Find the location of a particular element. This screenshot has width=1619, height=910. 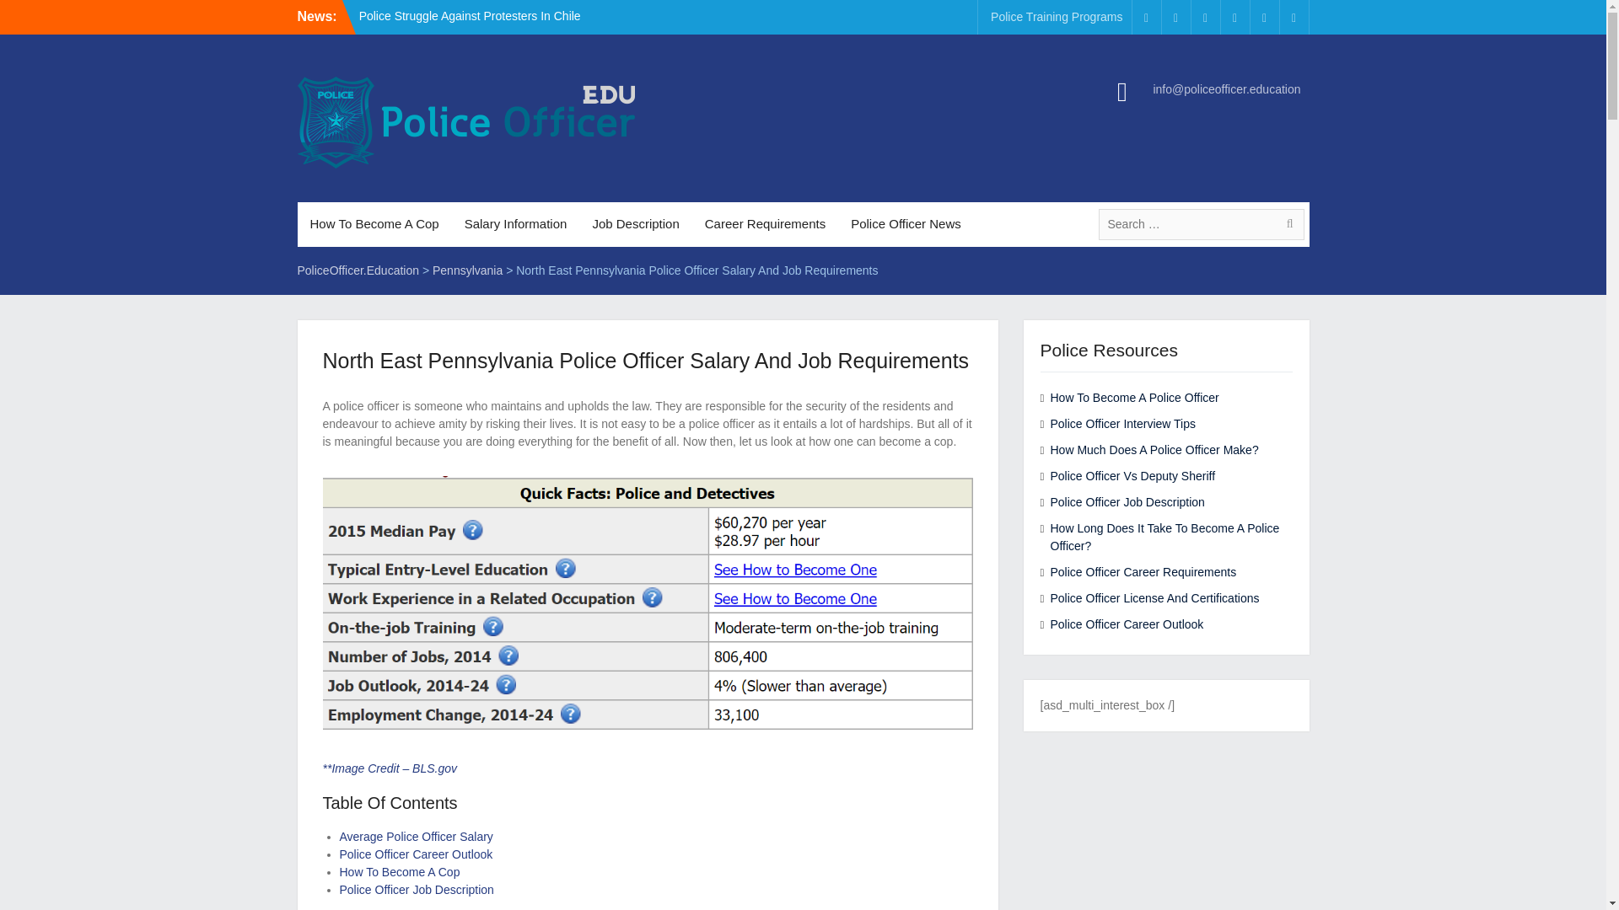

How To Become A Cop is located at coordinates (399, 872).